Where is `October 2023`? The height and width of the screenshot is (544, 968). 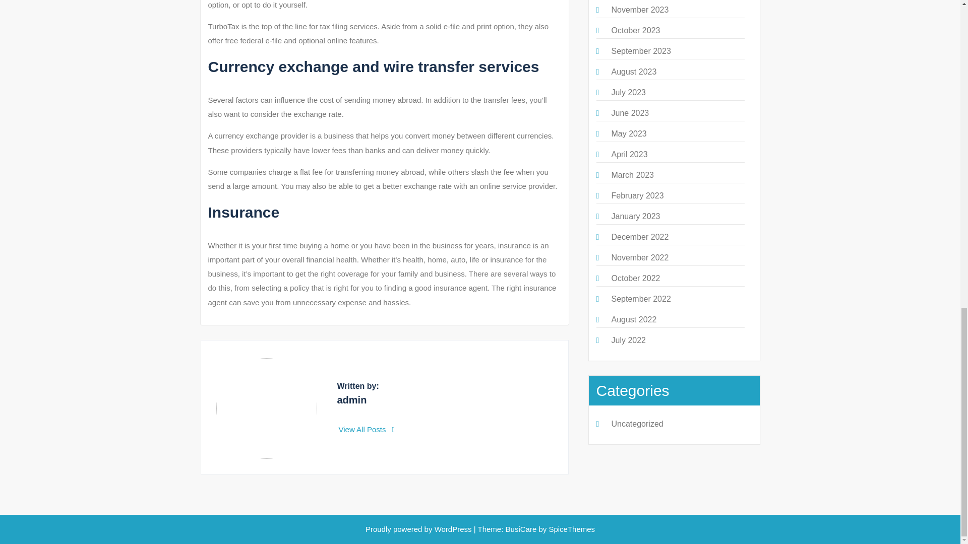
October 2023 is located at coordinates (635, 30).